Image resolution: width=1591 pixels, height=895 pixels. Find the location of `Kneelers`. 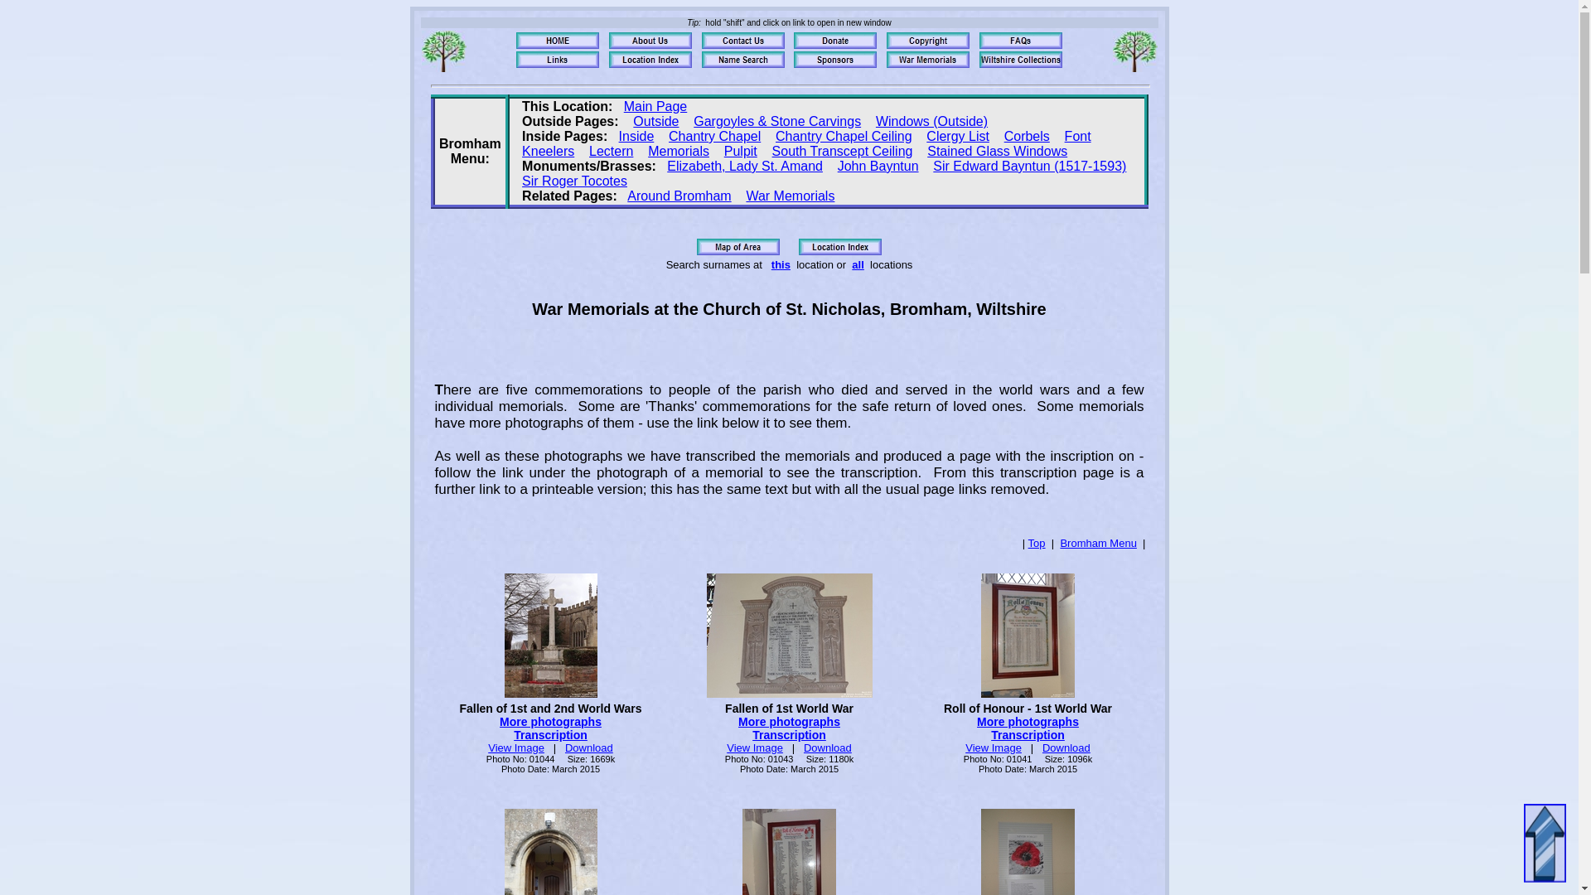

Kneelers is located at coordinates (548, 151).